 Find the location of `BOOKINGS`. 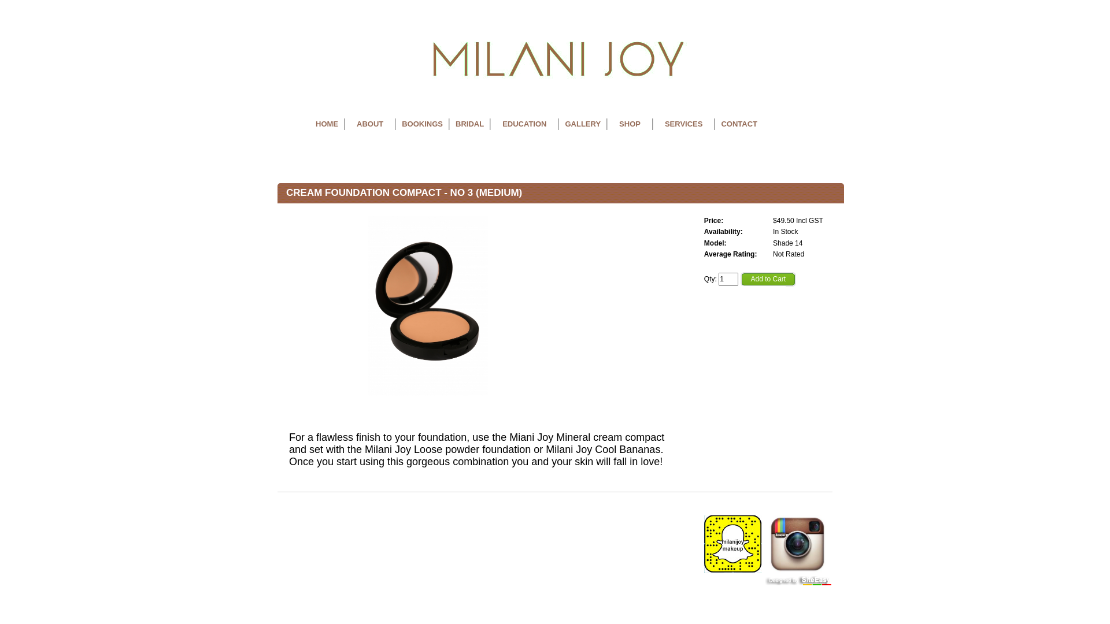

BOOKINGS is located at coordinates (422, 124).